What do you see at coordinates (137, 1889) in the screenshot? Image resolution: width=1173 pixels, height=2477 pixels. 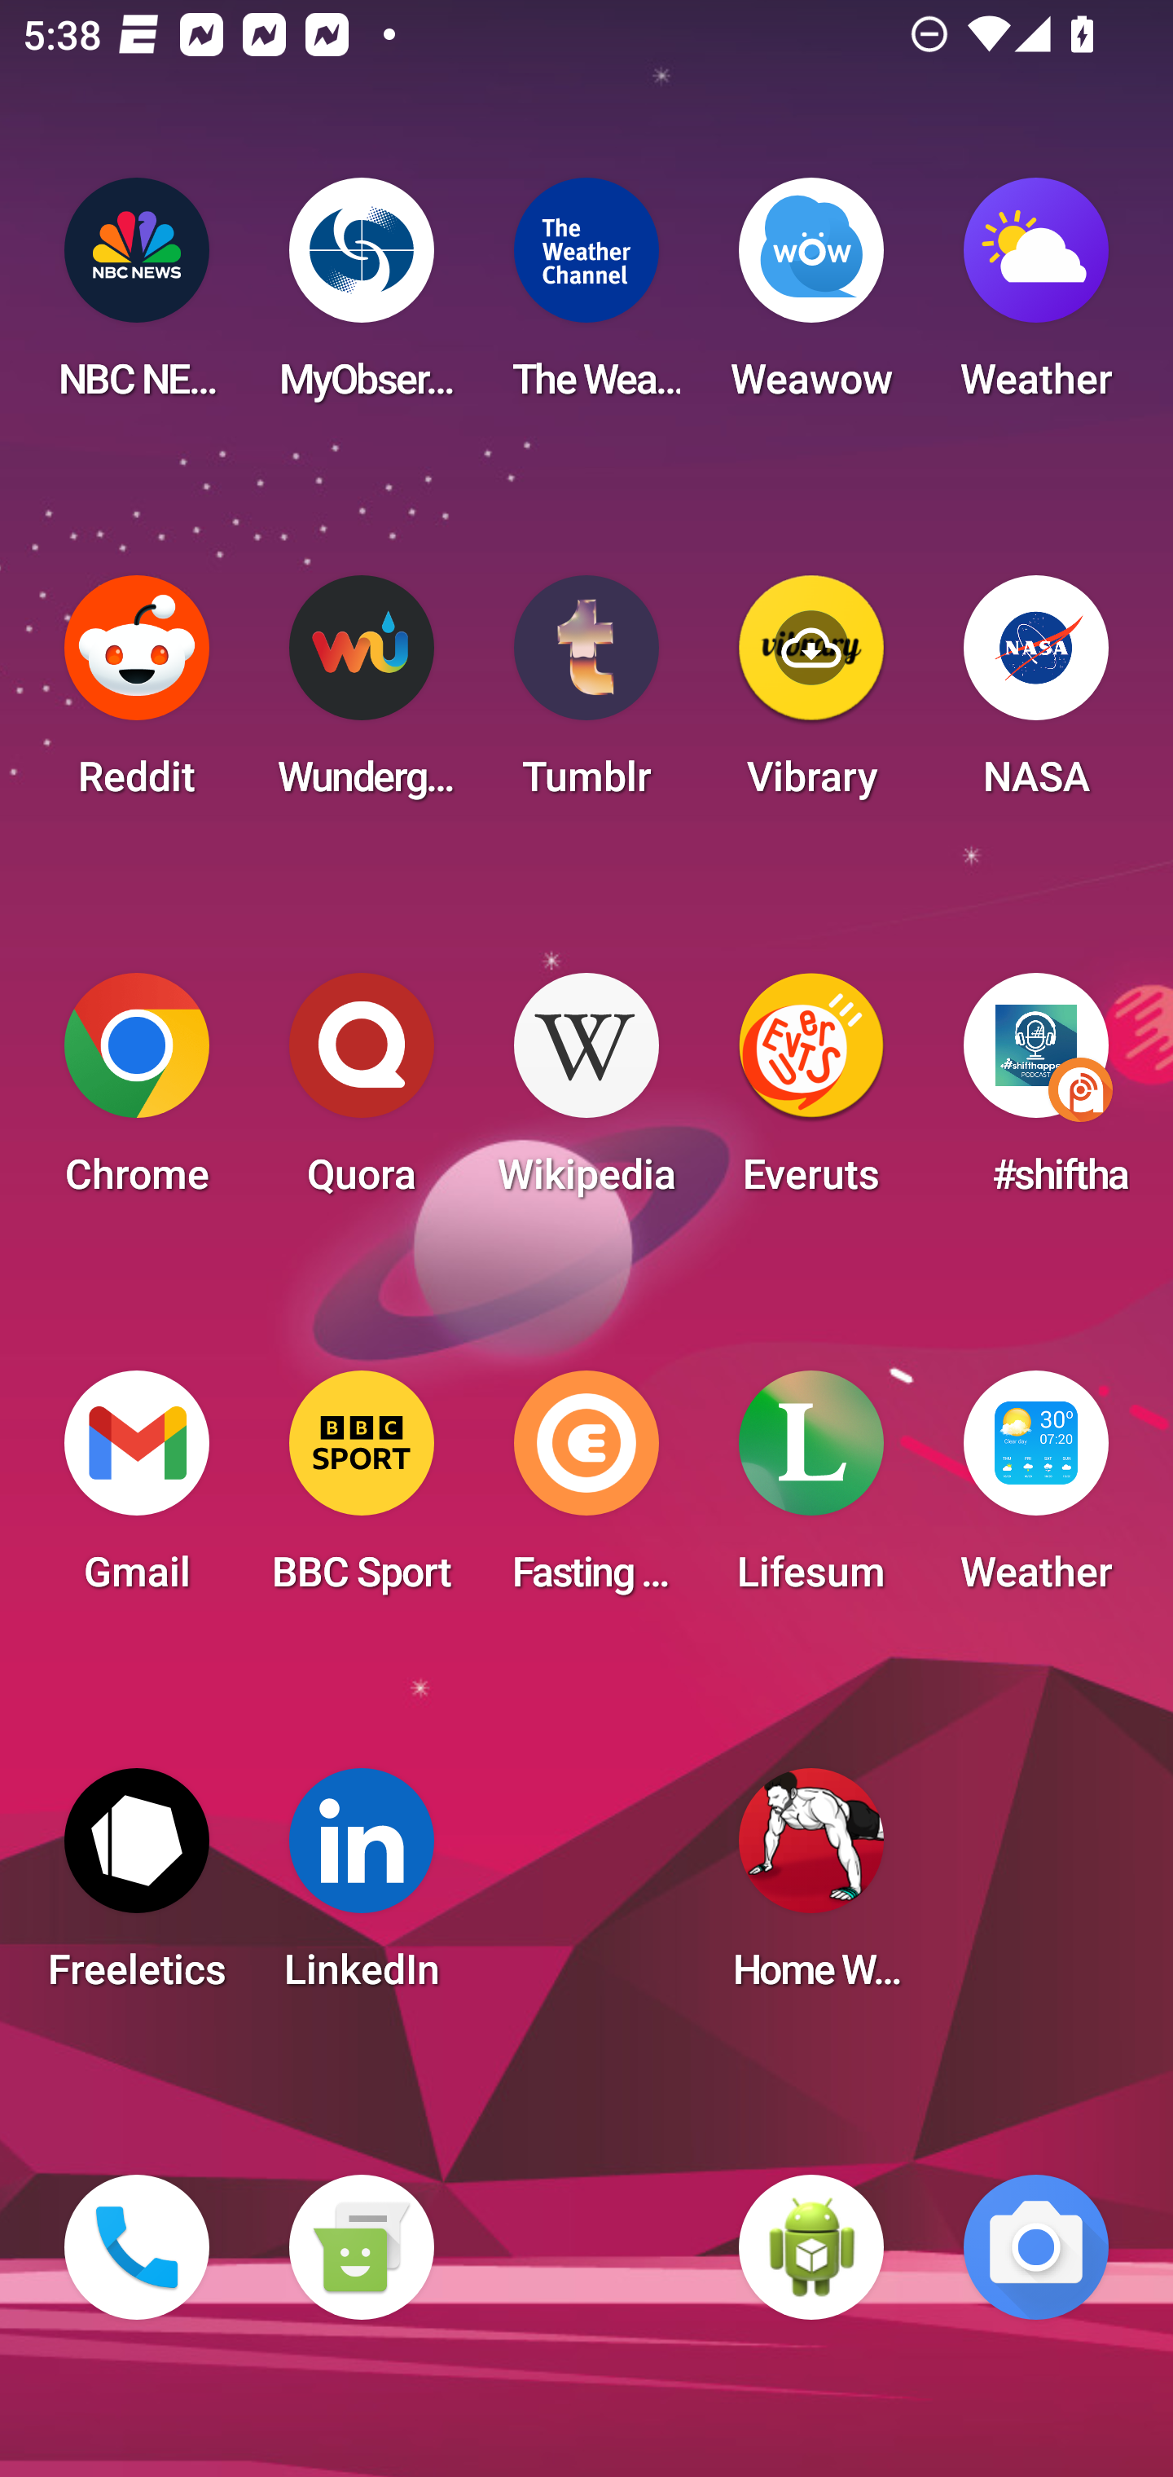 I see `Freeletics` at bounding box center [137, 1889].